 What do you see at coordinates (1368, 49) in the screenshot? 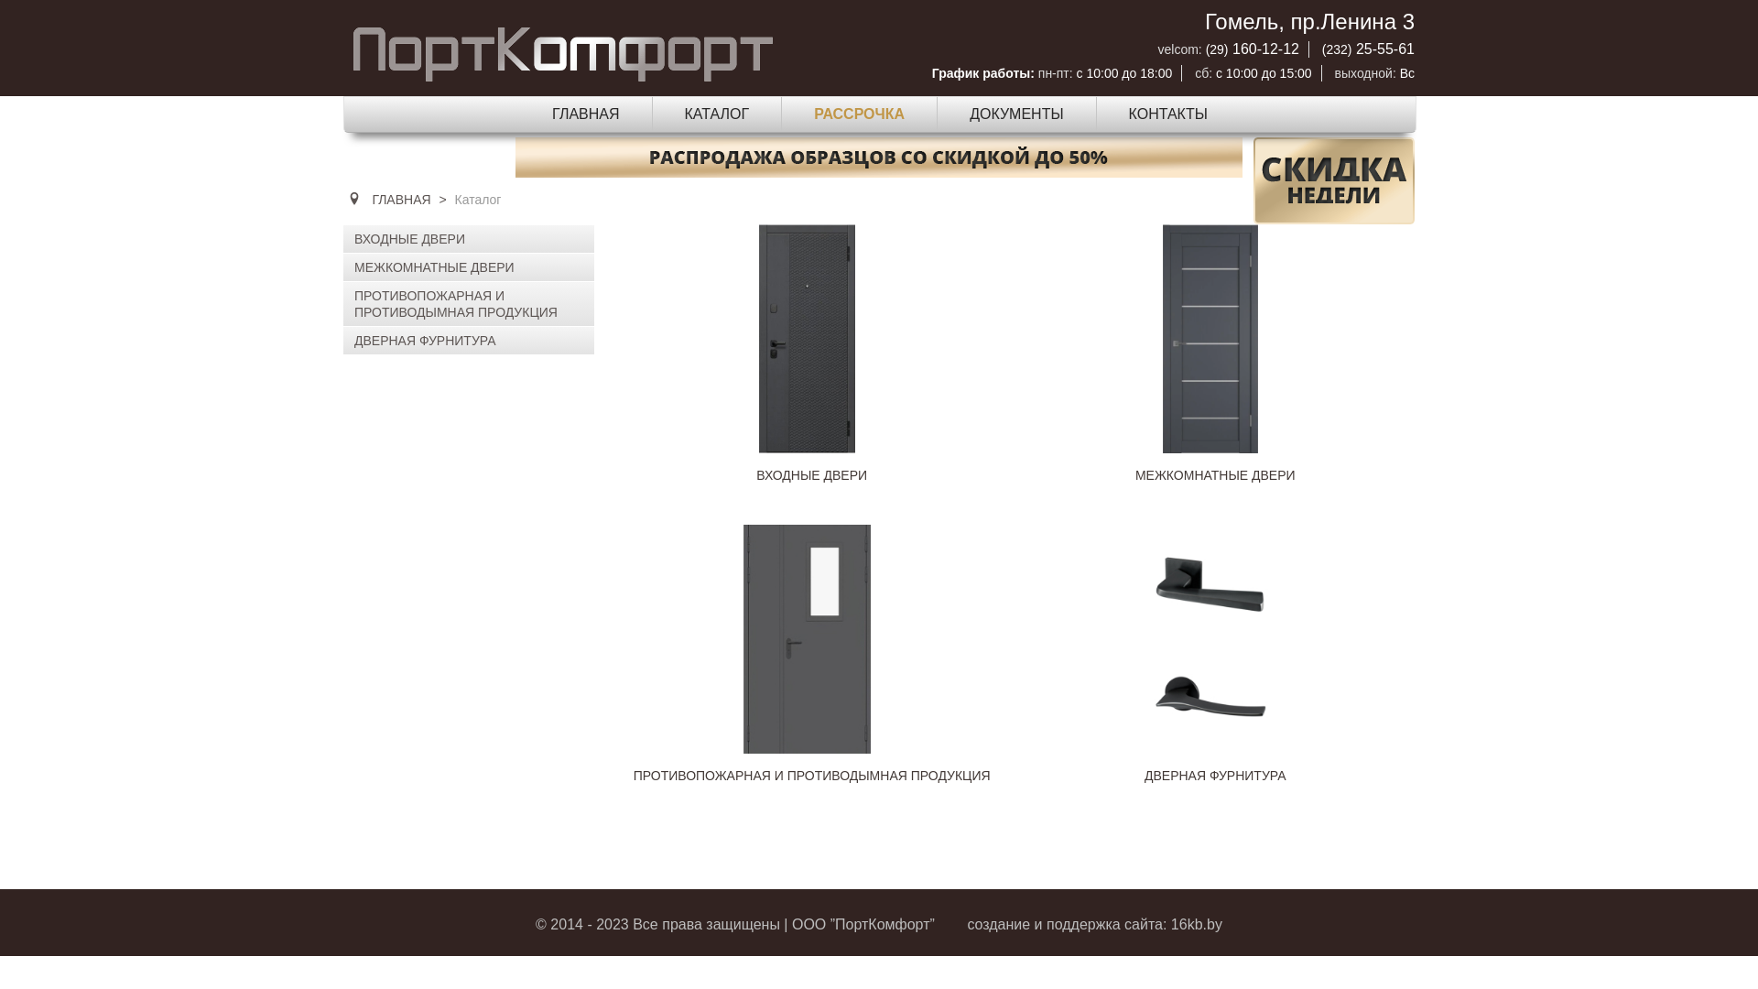
I see `(232) 25-55-61` at bounding box center [1368, 49].